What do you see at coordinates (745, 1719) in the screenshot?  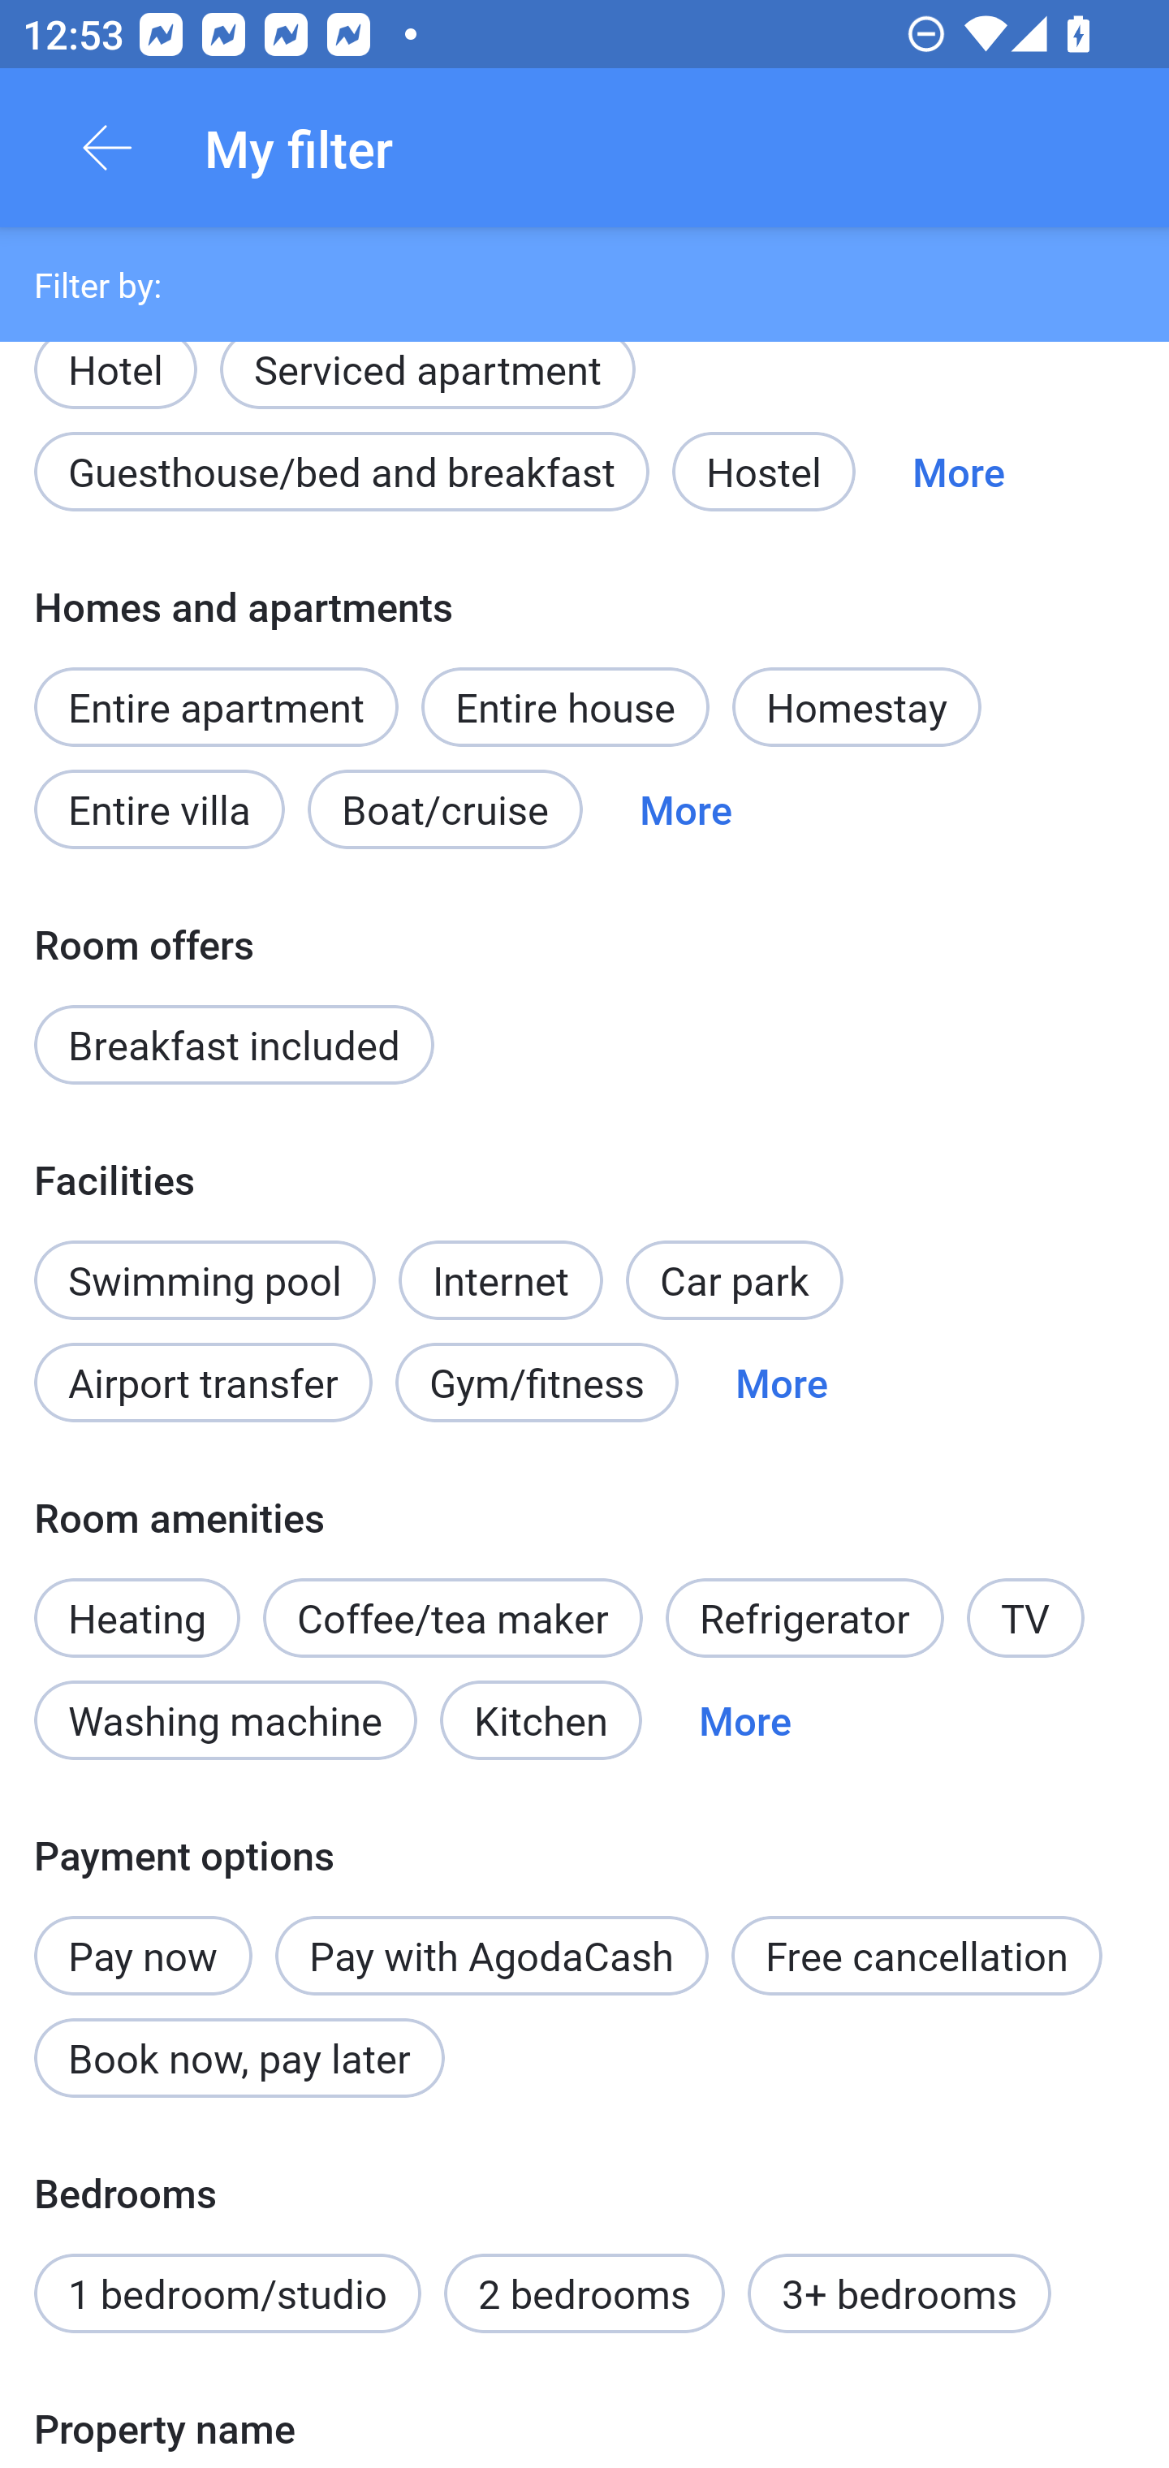 I see `More` at bounding box center [745, 1719].